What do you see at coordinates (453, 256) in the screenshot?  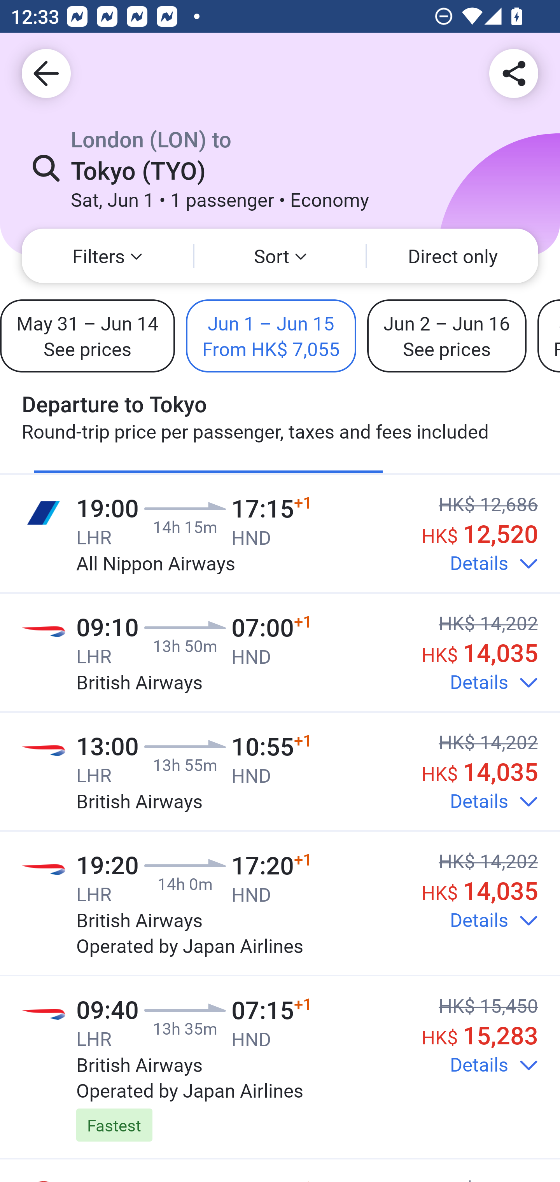 I see `Direct only` at bounding box center [453, 256].